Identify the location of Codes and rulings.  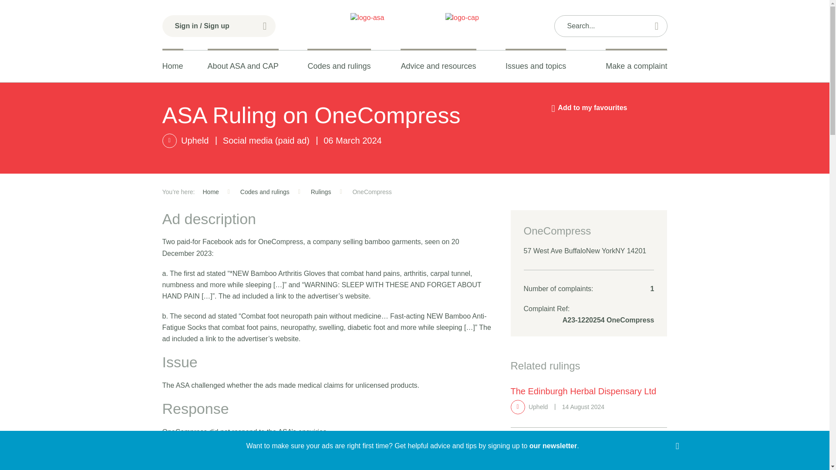
(339, 66).